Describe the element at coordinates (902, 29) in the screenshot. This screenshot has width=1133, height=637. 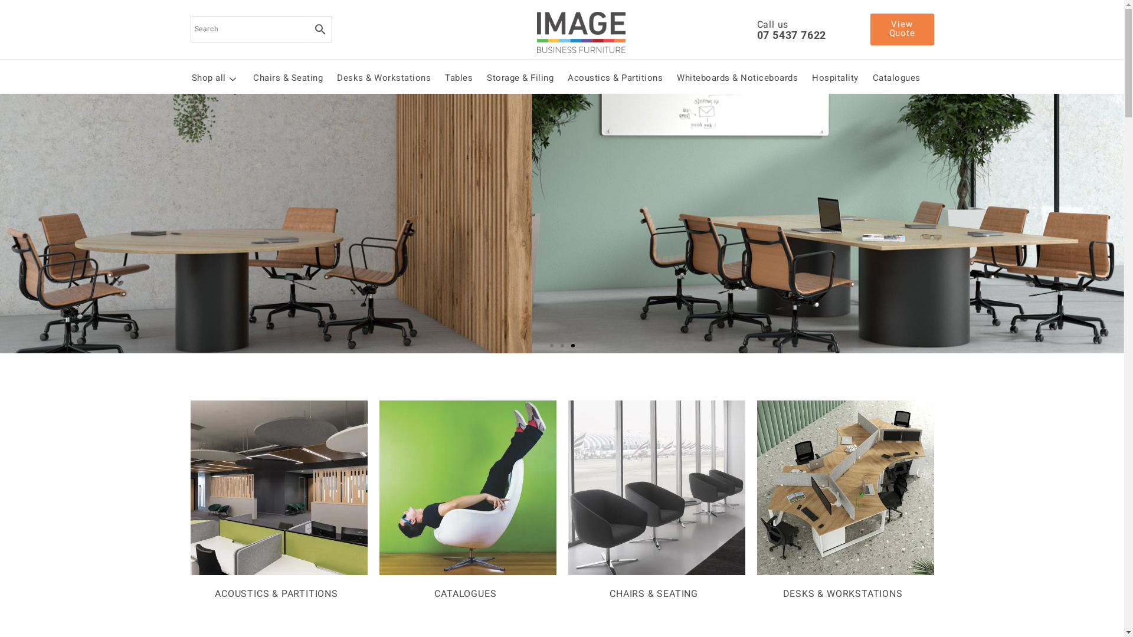
I see `View Quote` at that location.